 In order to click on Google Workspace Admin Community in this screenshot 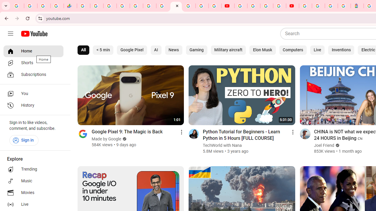, I will do `click(17, 6)`.